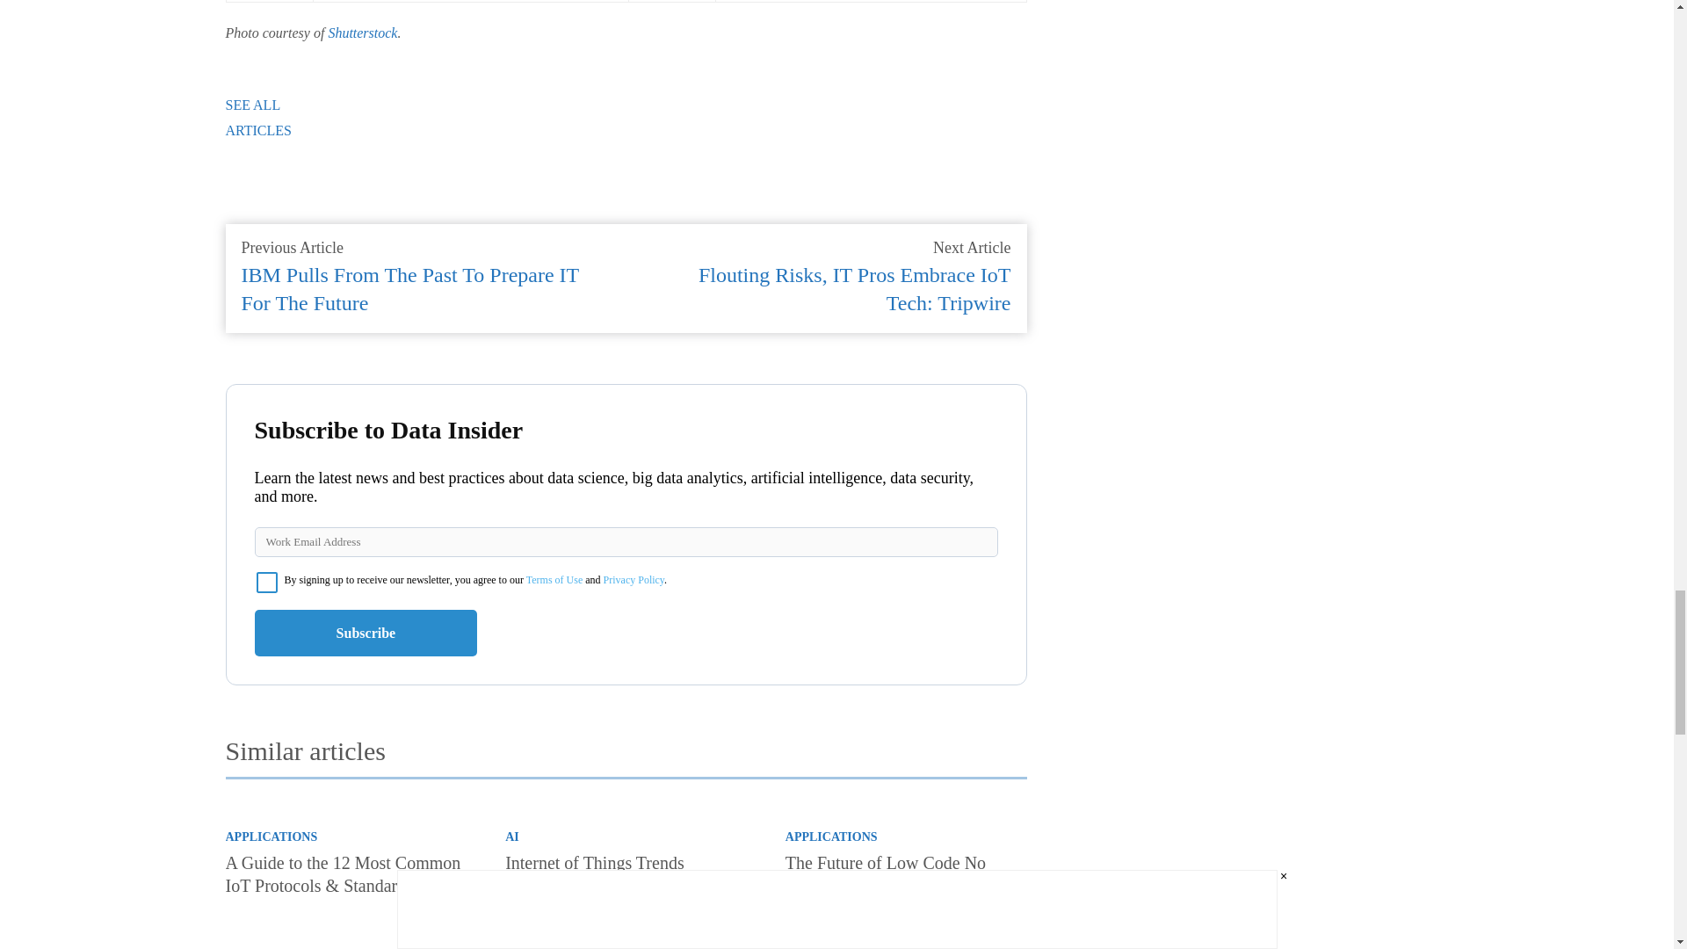  I want to click on on, so click(267, 583).